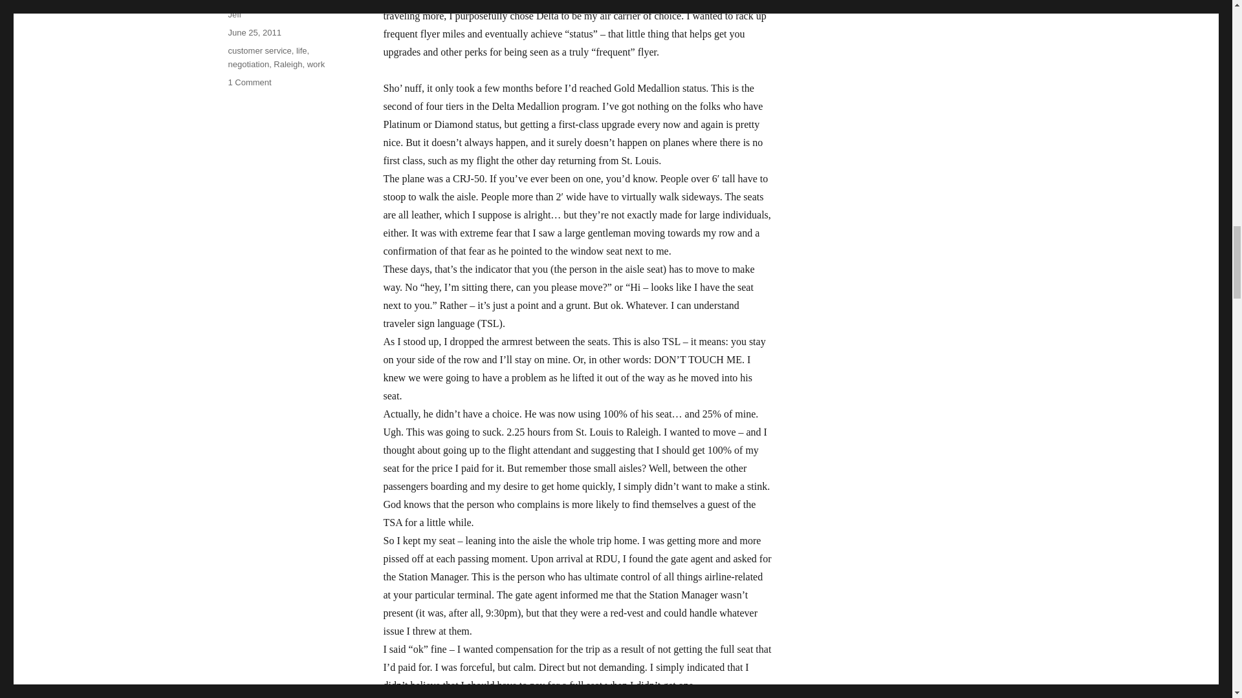  I want to click on negotiation, so click(248, 63).